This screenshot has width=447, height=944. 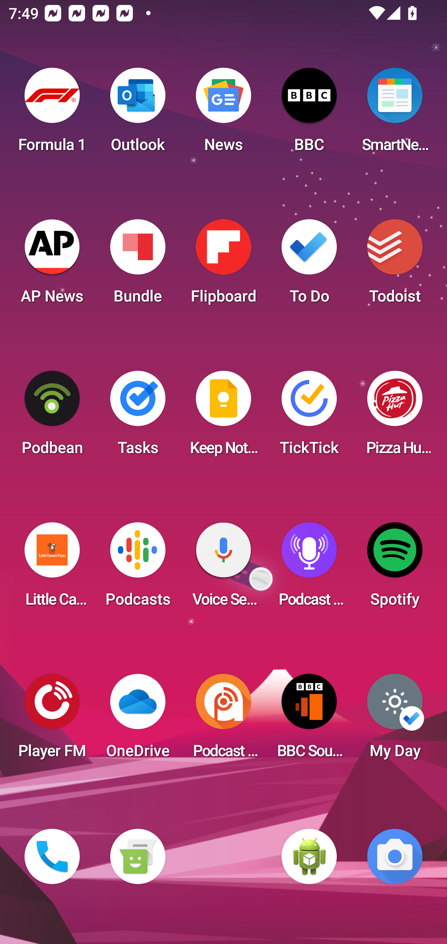 I want to click on Podcast Addict, so click(x=223, y=720).